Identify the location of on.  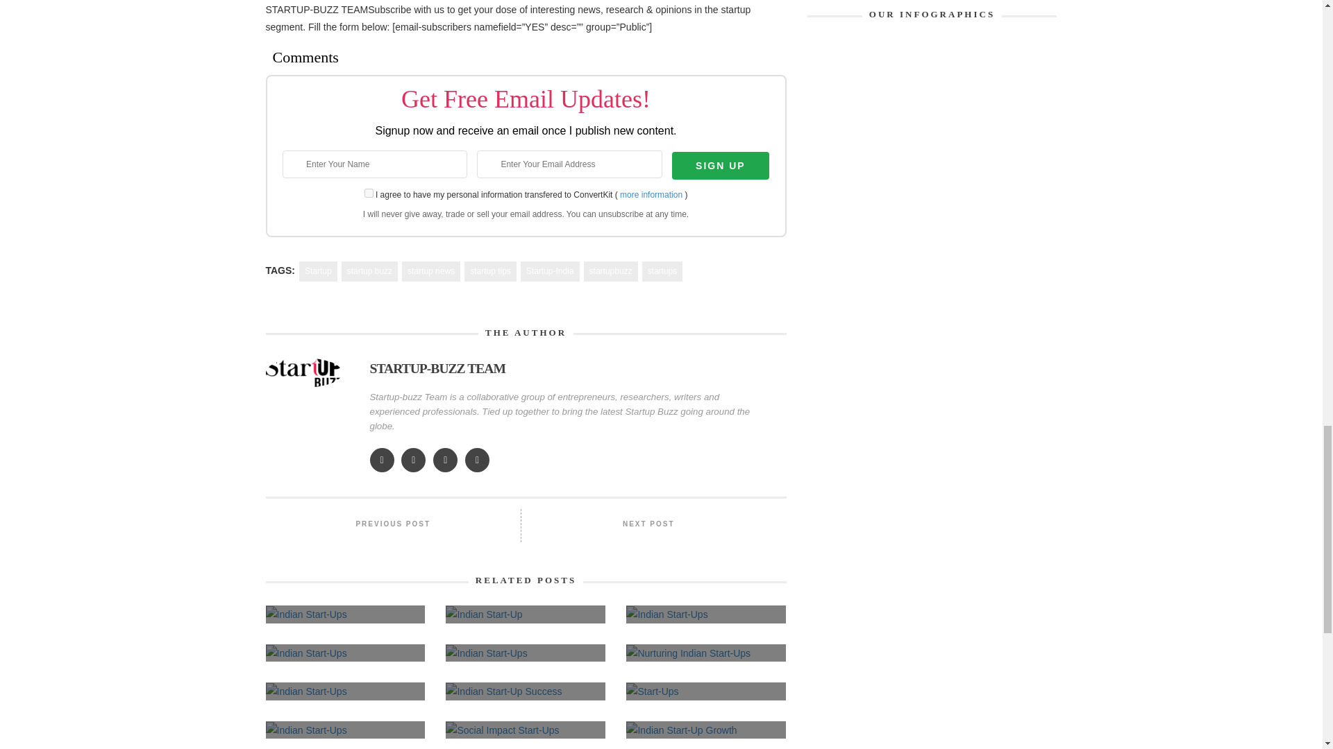
(368, 193).